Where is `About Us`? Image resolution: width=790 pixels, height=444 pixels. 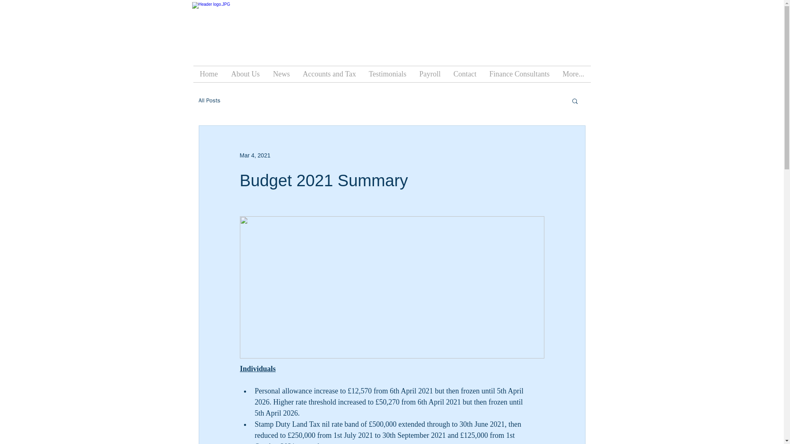
About Us is located at coordinates (245, 74).